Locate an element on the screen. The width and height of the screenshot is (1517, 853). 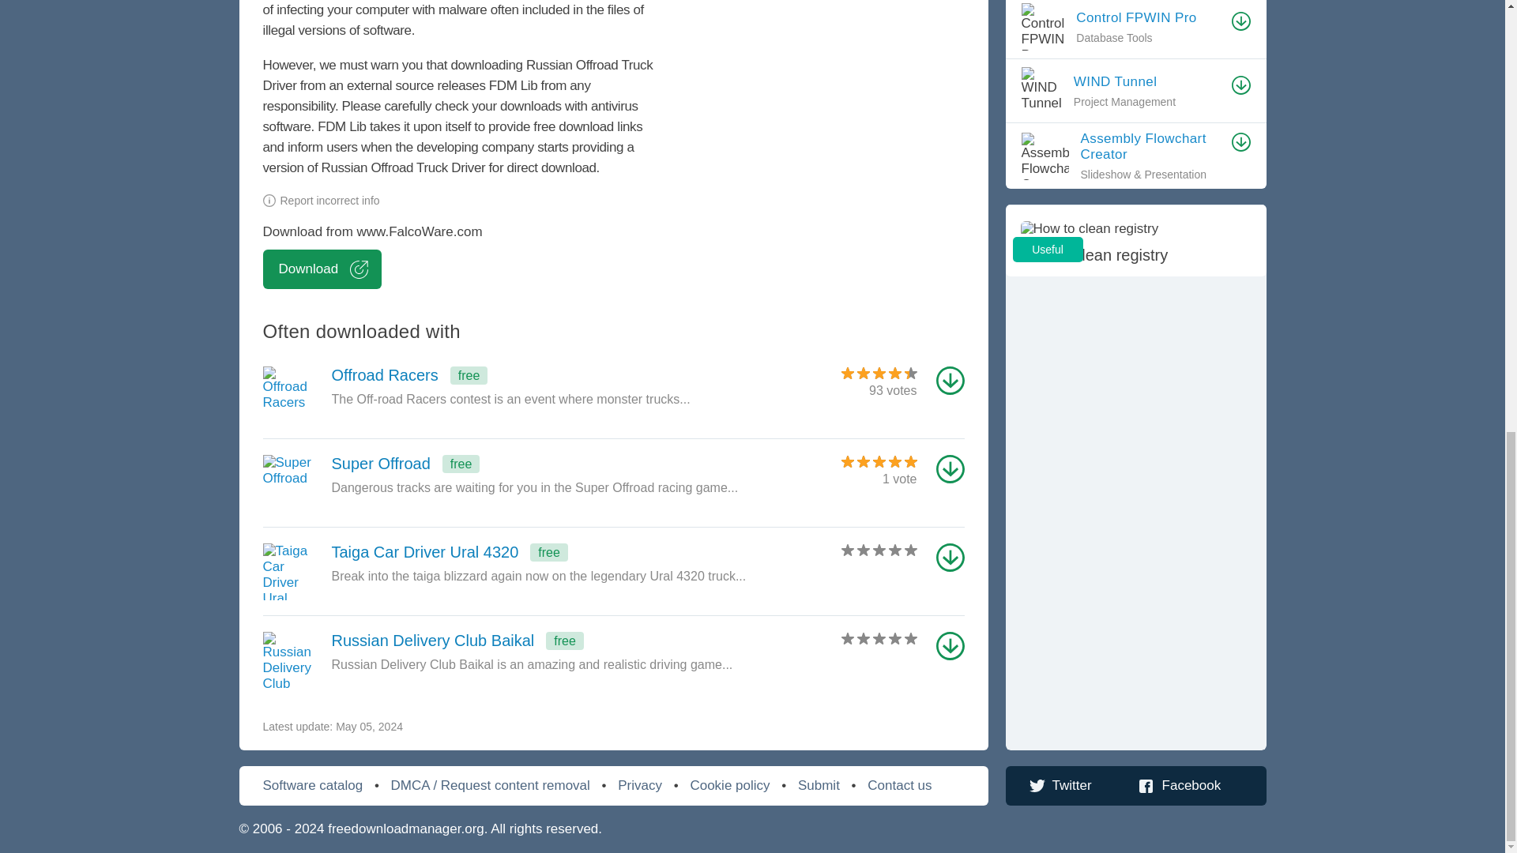
Super Offroad is located at coordinates (544, 468).